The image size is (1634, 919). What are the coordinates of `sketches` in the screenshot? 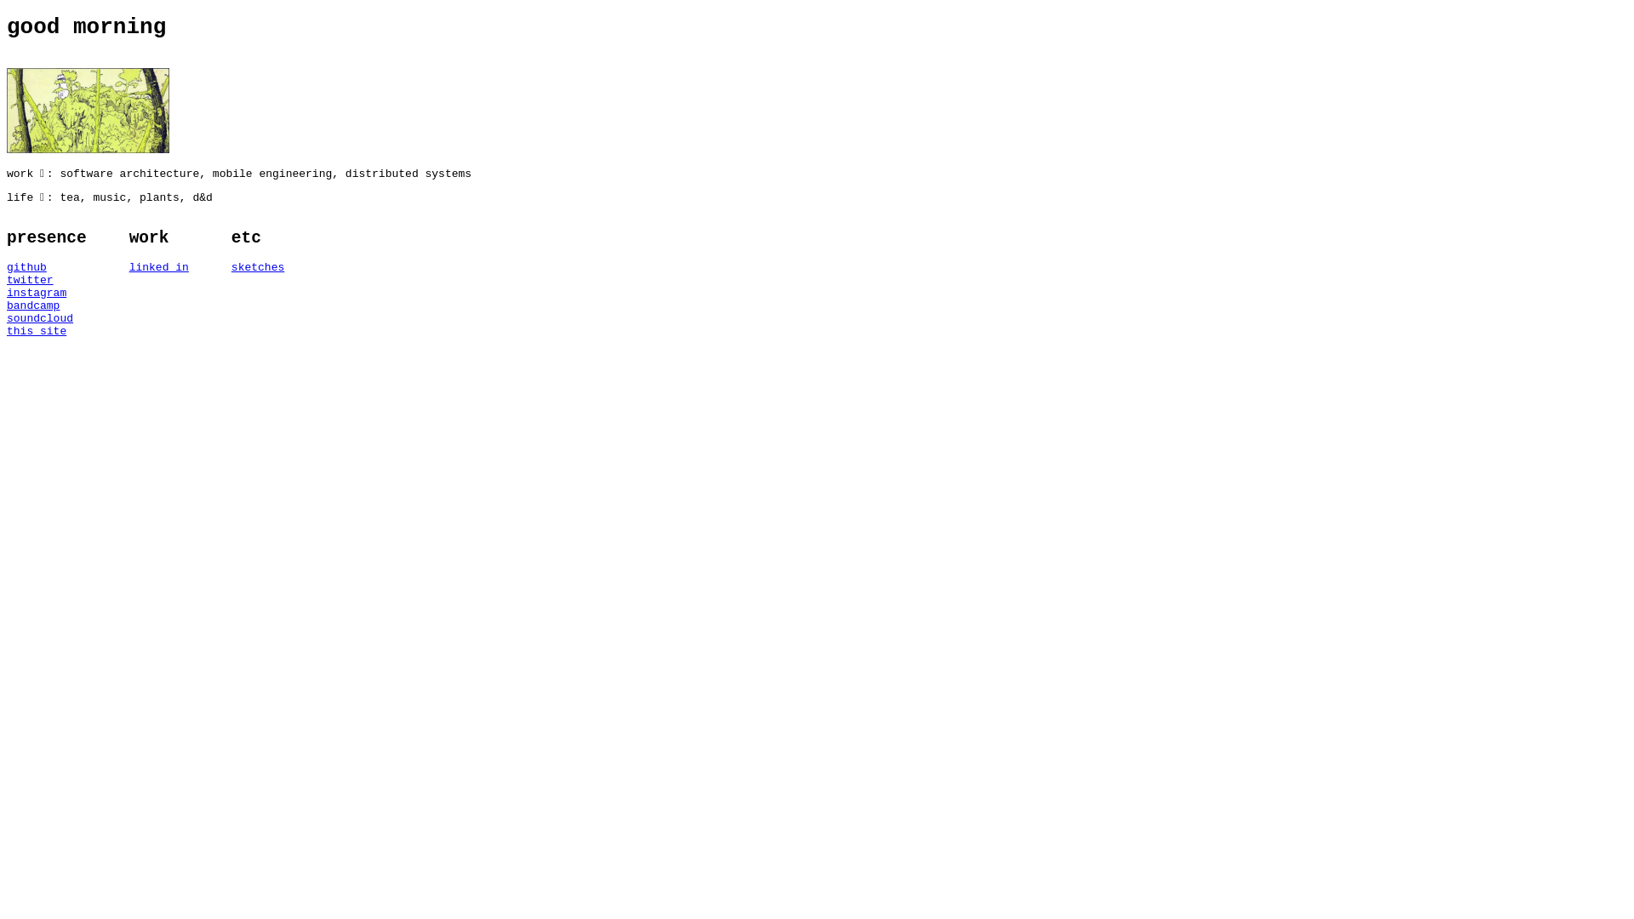 It's located at (258, 267).